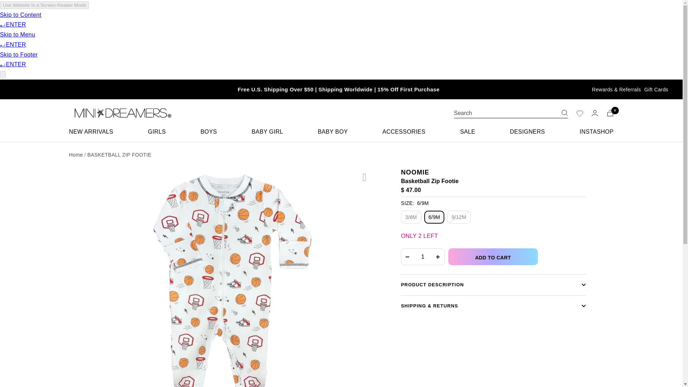 This screenshot has width=688, height=387. Describe the element at coordinates (610, 113) in the screenshot. I see `0` at that location.